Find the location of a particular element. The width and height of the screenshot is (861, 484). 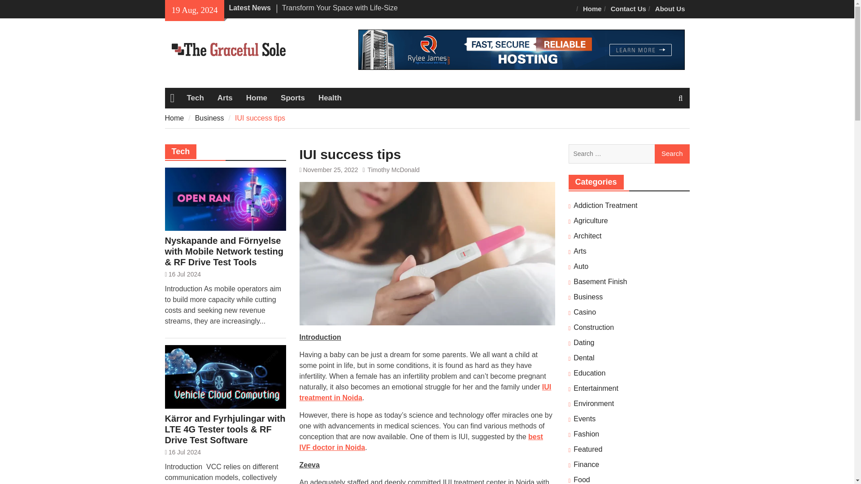

Construction is located at coordinates (593, 327).